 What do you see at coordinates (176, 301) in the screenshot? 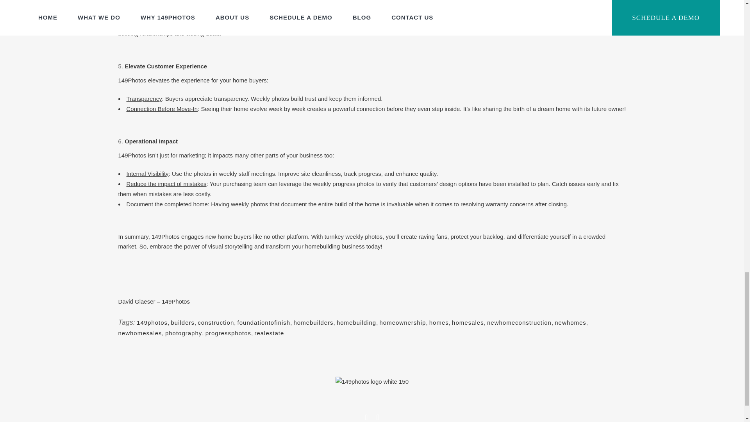
I see `149Photos` at bounding box center [176, 301].